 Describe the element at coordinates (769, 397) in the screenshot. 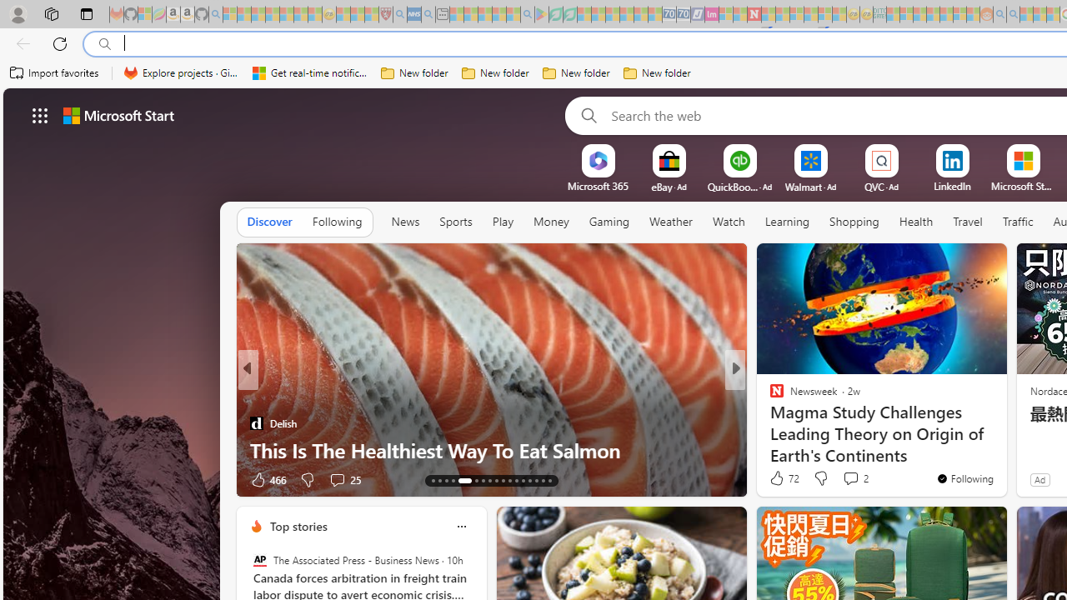

I see `The Hearty Soul` at that location.